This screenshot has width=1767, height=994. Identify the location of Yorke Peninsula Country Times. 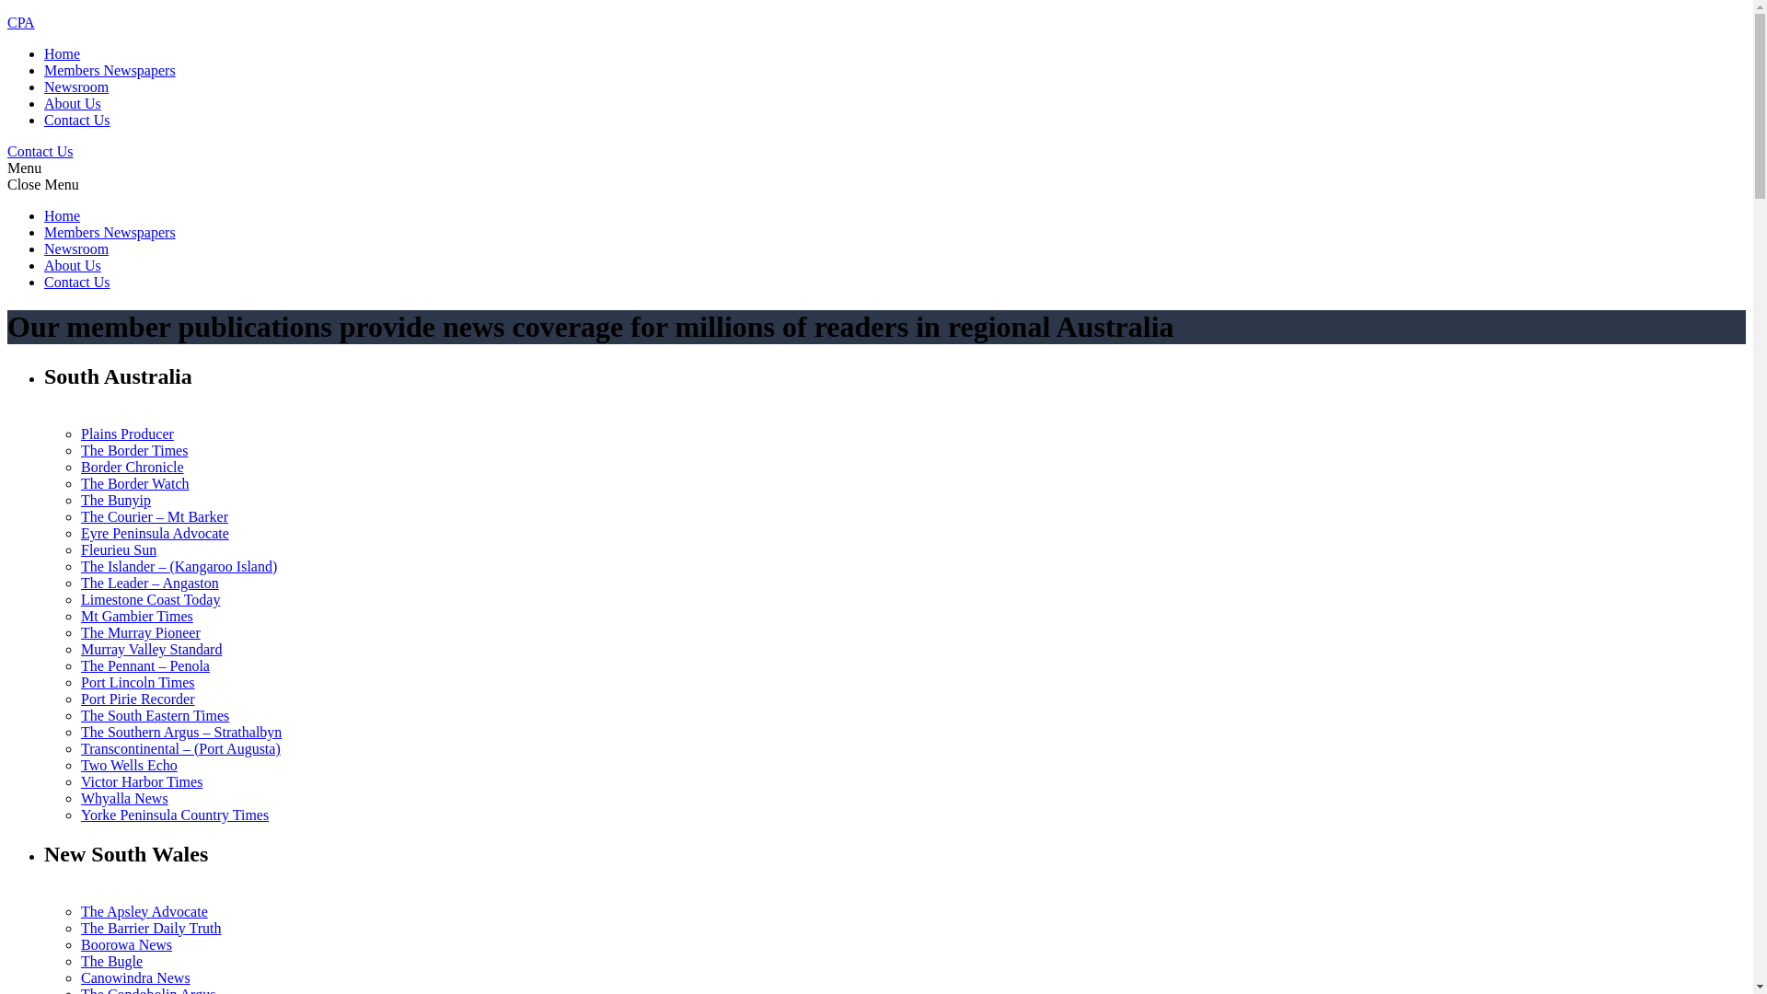
(175, 815).